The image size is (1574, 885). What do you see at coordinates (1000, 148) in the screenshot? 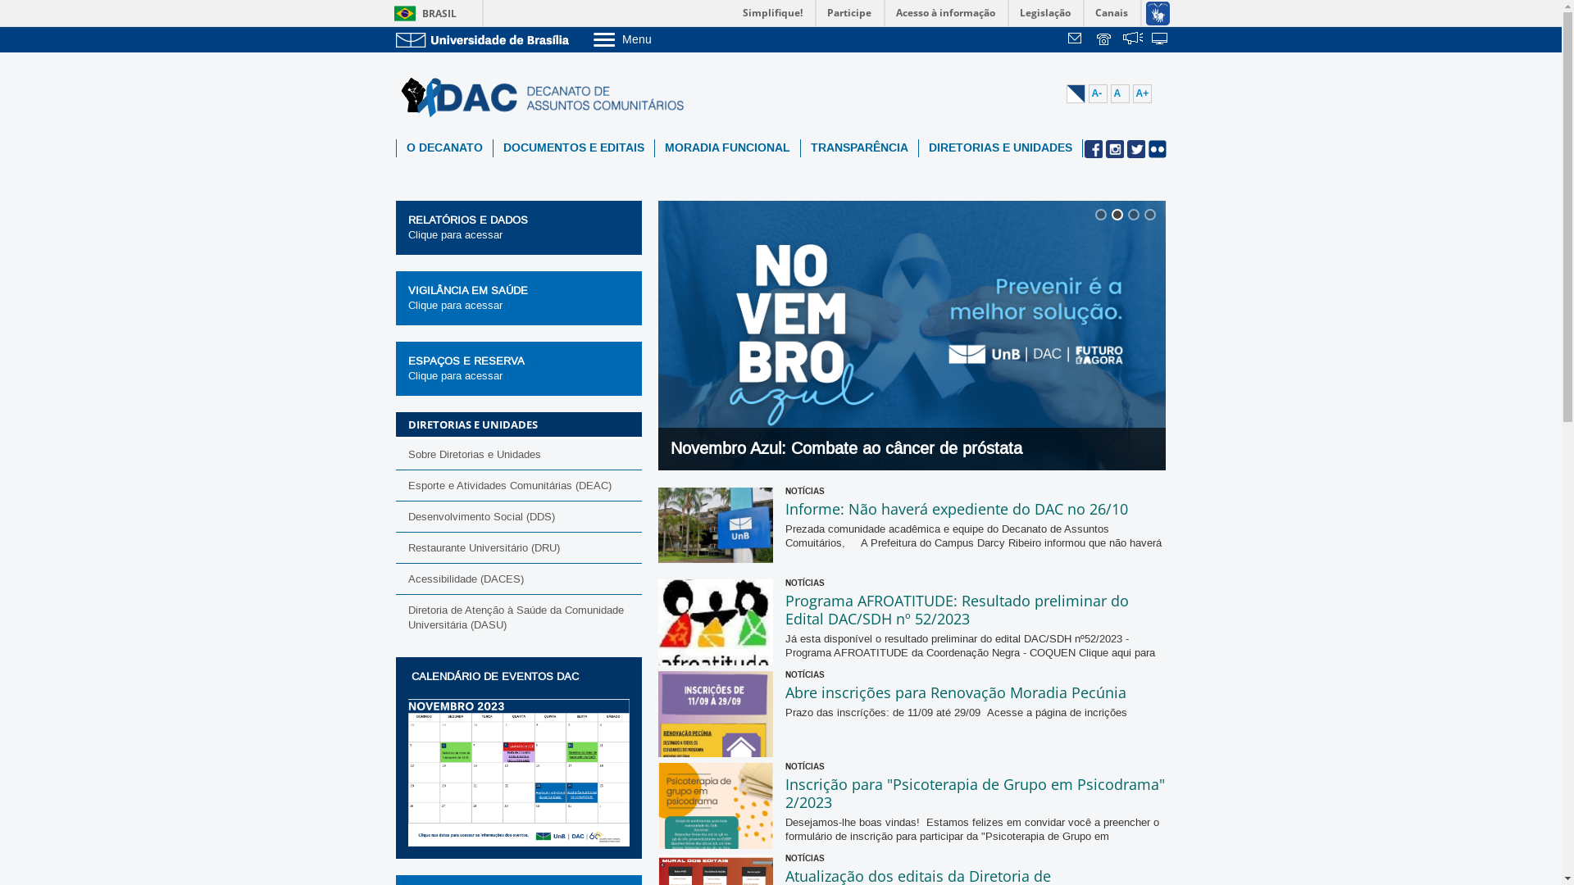
I see `DIRETORIAS E UNIDADES` at bounding box center [1000, 148].